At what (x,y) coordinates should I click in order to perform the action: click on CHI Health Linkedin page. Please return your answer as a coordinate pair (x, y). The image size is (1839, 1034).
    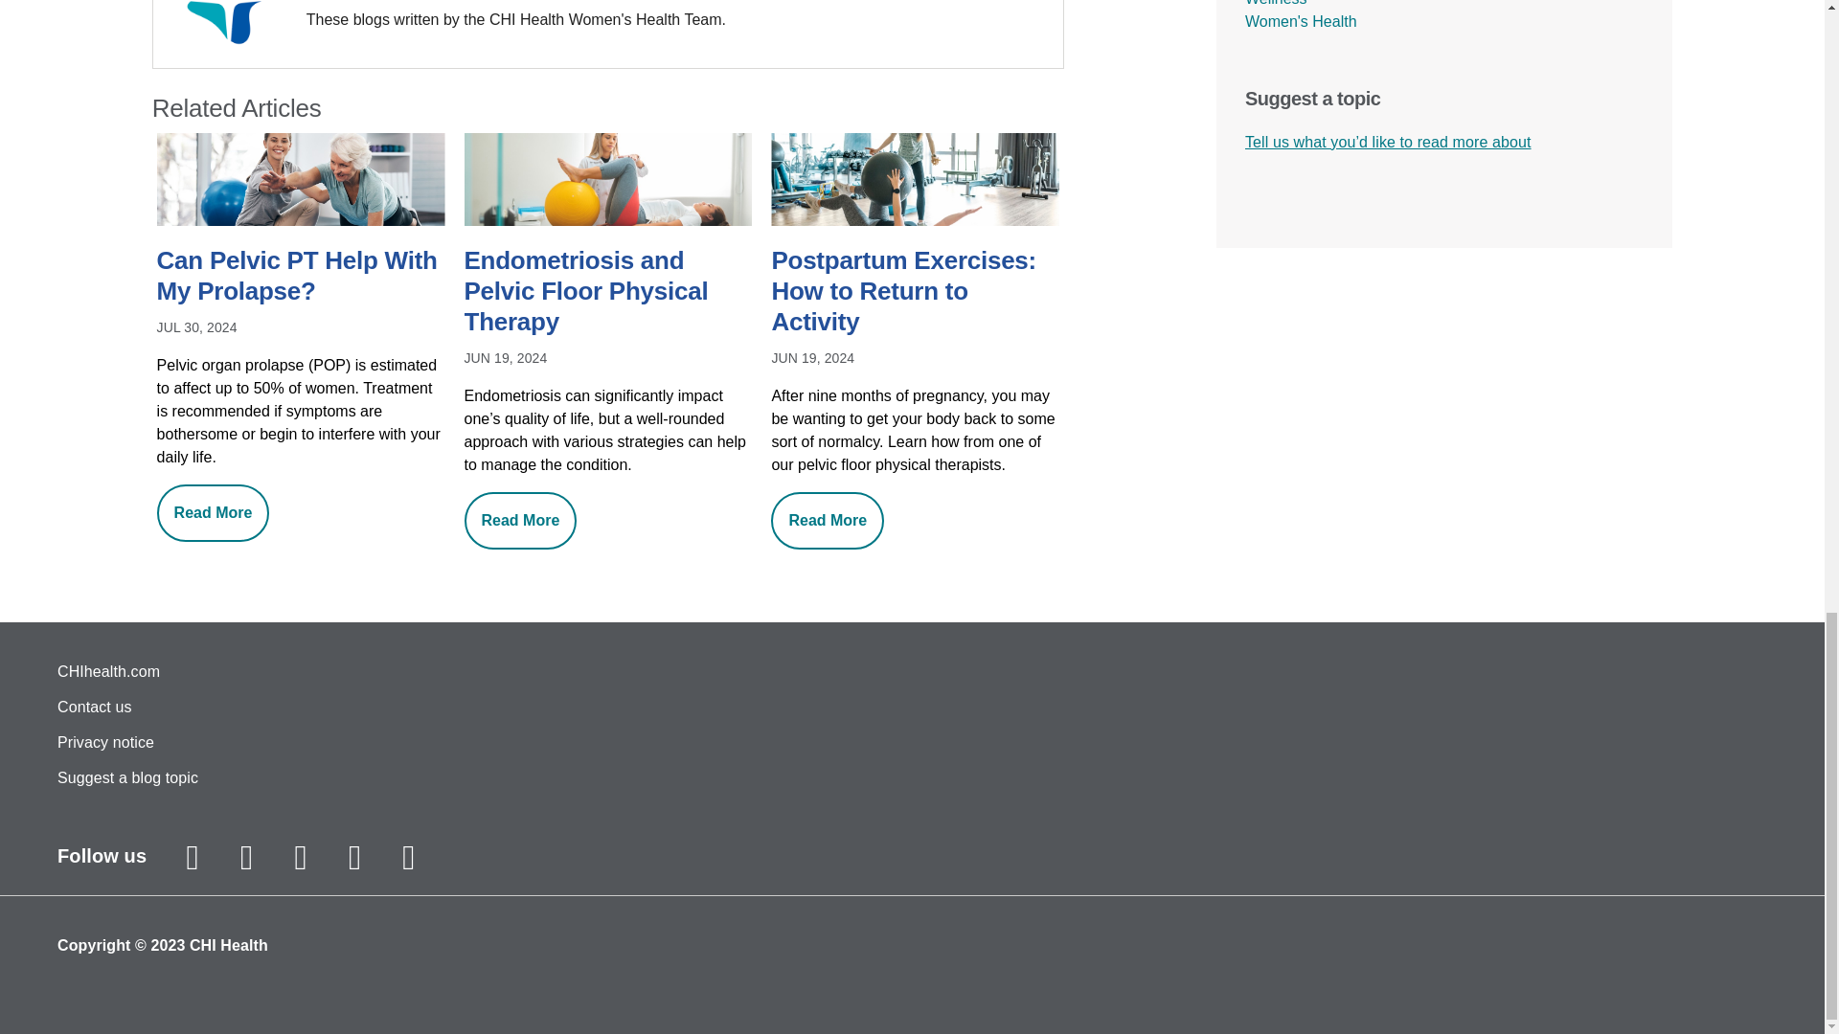
    Looking at the image, I should click on (408, 858).